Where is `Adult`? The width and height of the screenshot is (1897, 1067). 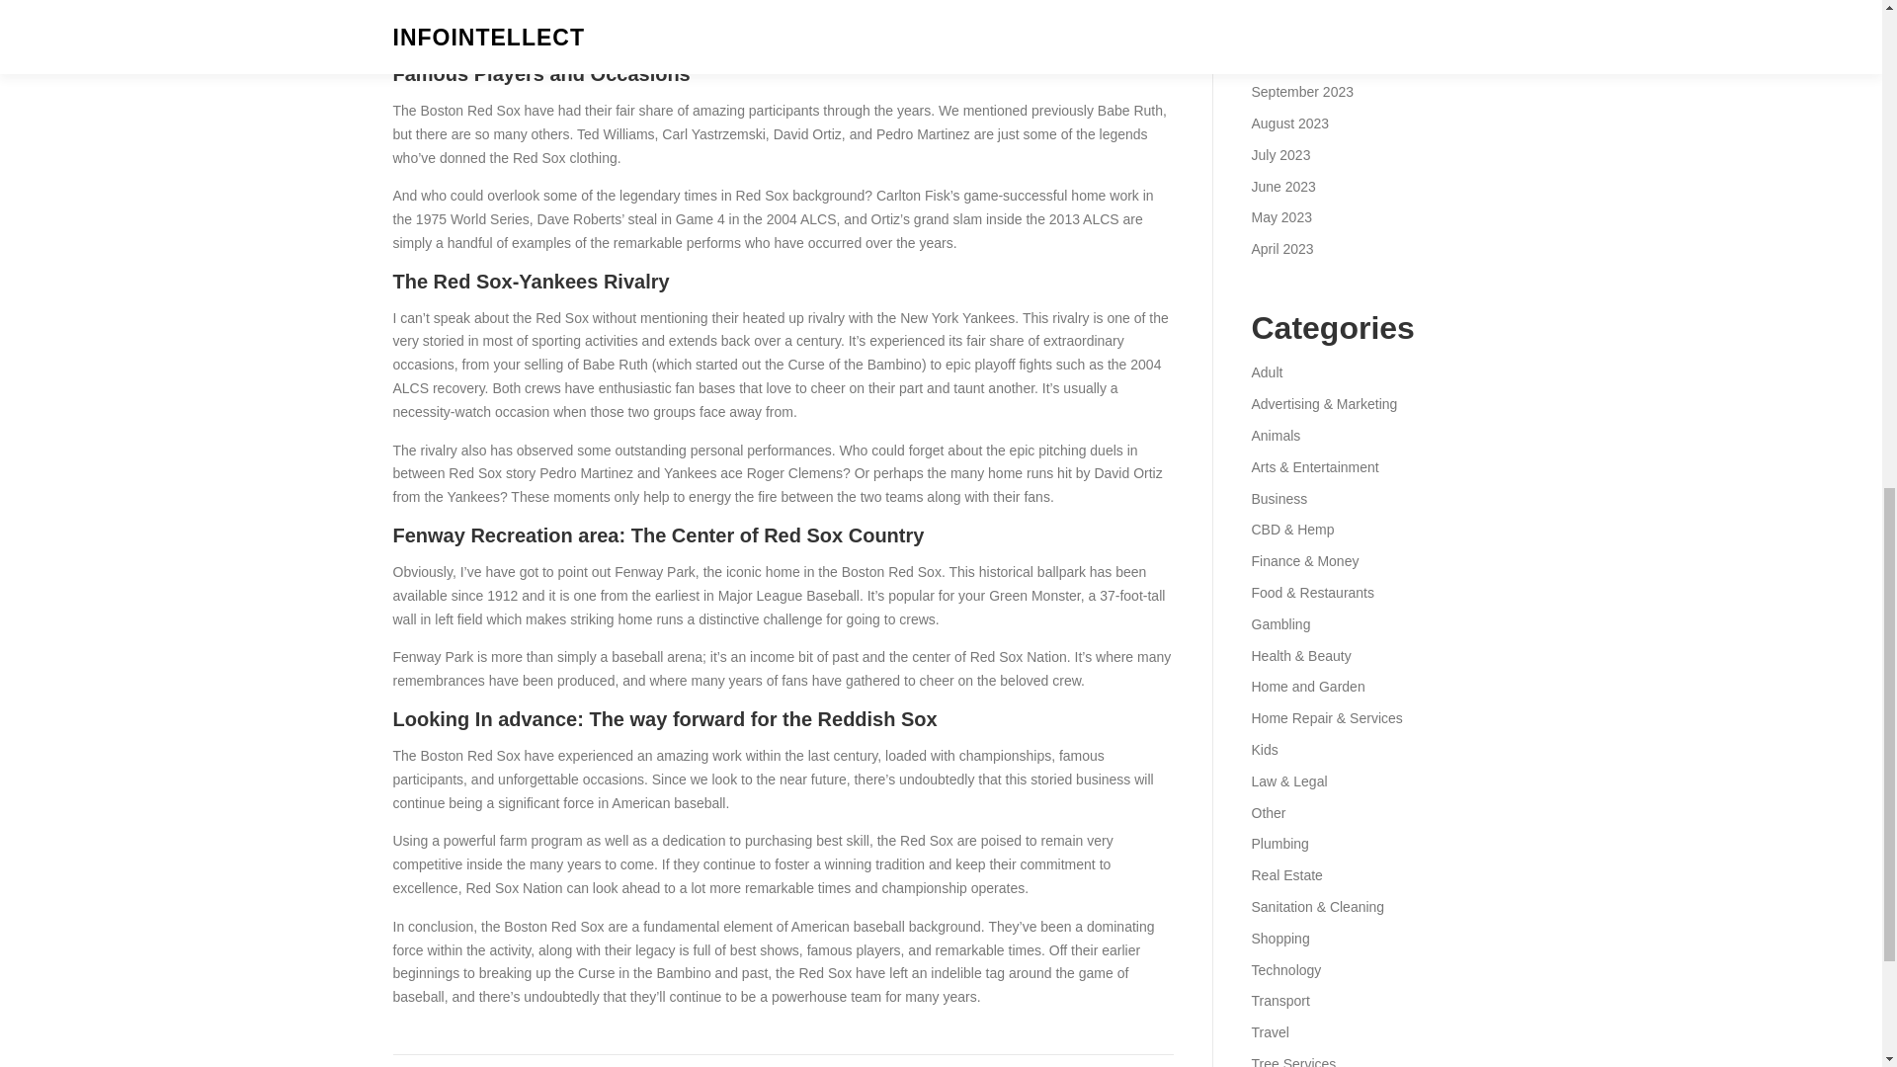
Adult is located at coordinates (1266, 371).